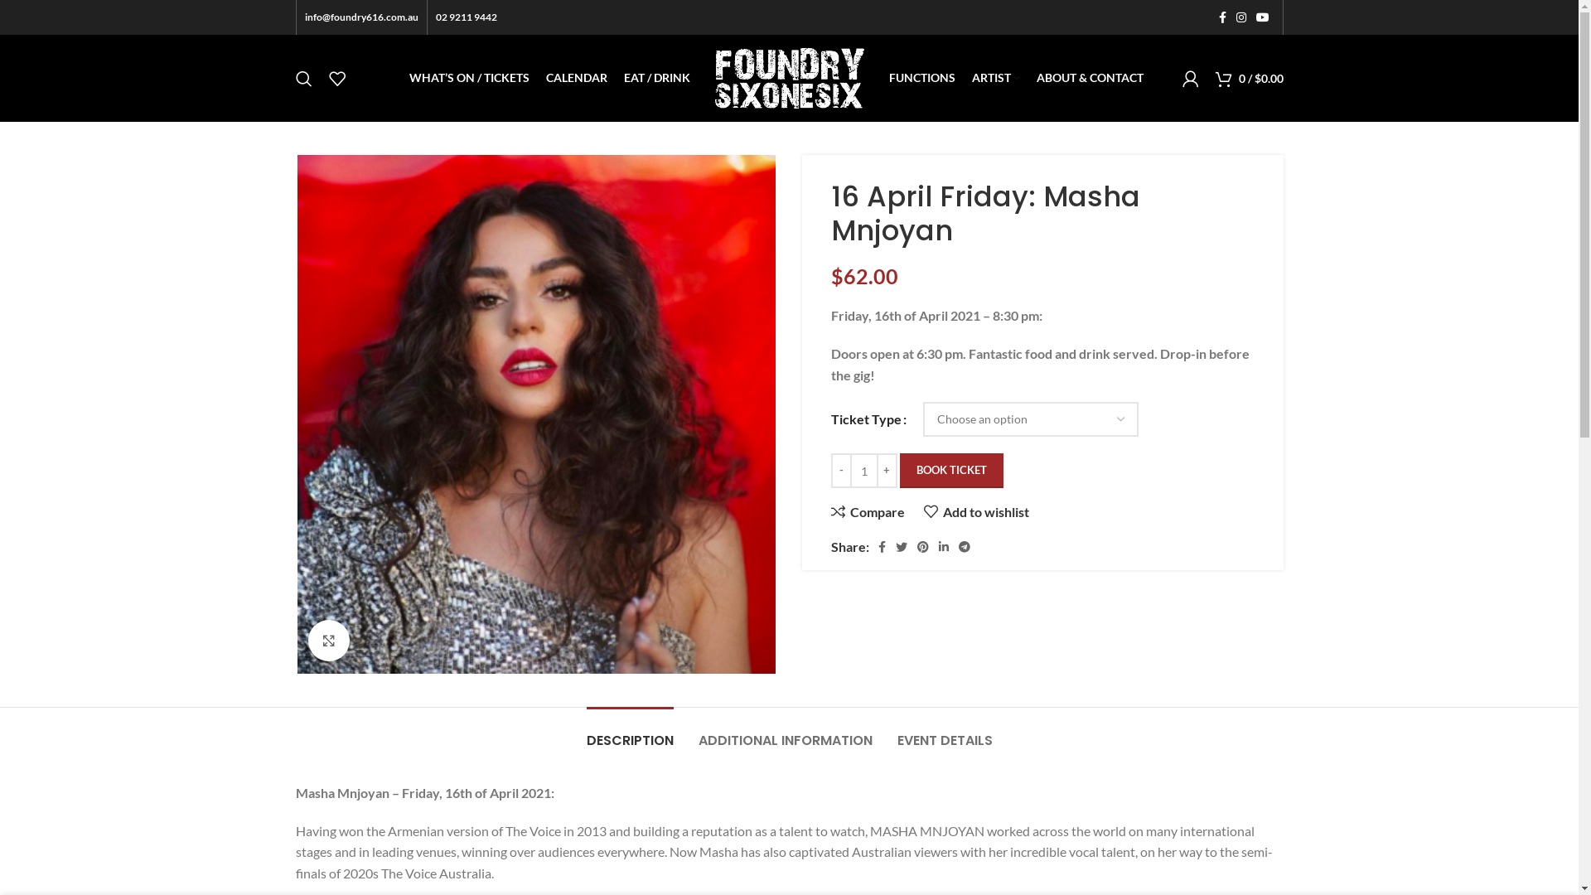  Describe the element at coordinates (995, 78) in the screenshot. I see `ARTIST` at that location.